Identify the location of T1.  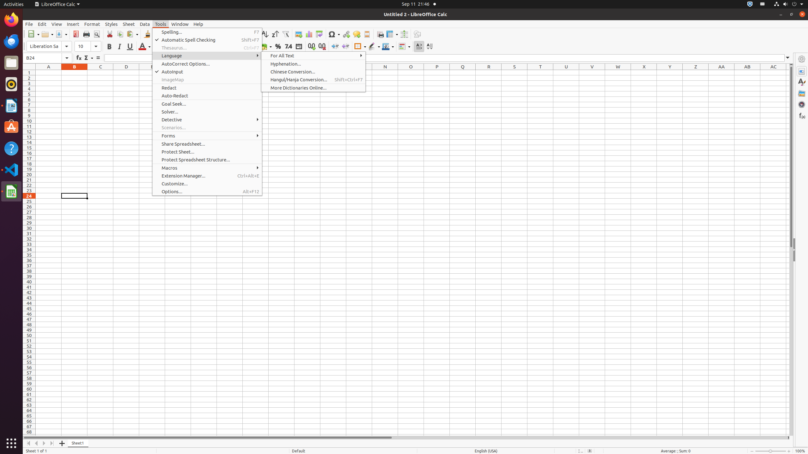
(540, 73).